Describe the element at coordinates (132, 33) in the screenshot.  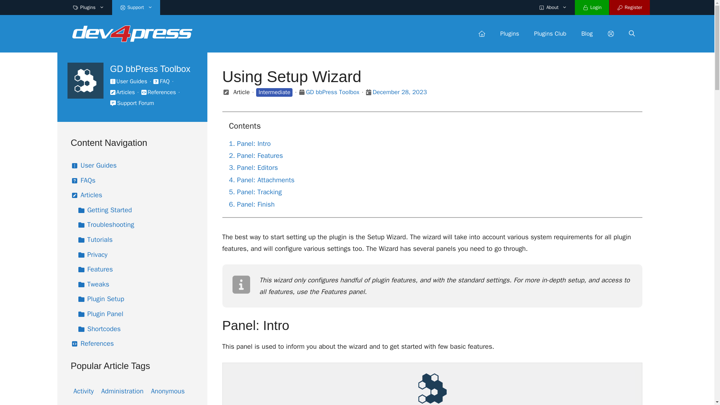
I see `Dev4Press Support` at that location.